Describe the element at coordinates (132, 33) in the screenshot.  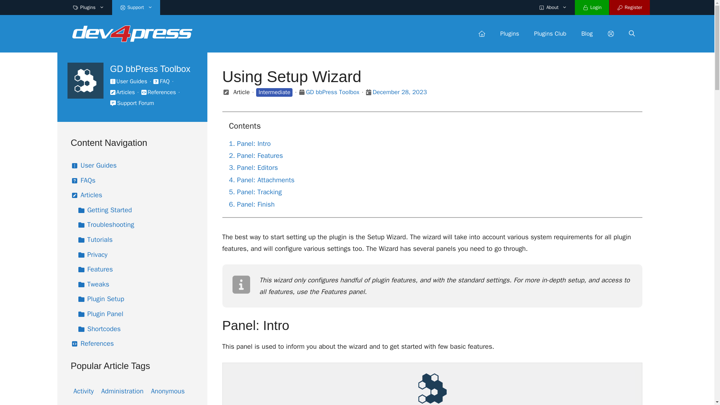
I see `Dev4Press Support` at that location.